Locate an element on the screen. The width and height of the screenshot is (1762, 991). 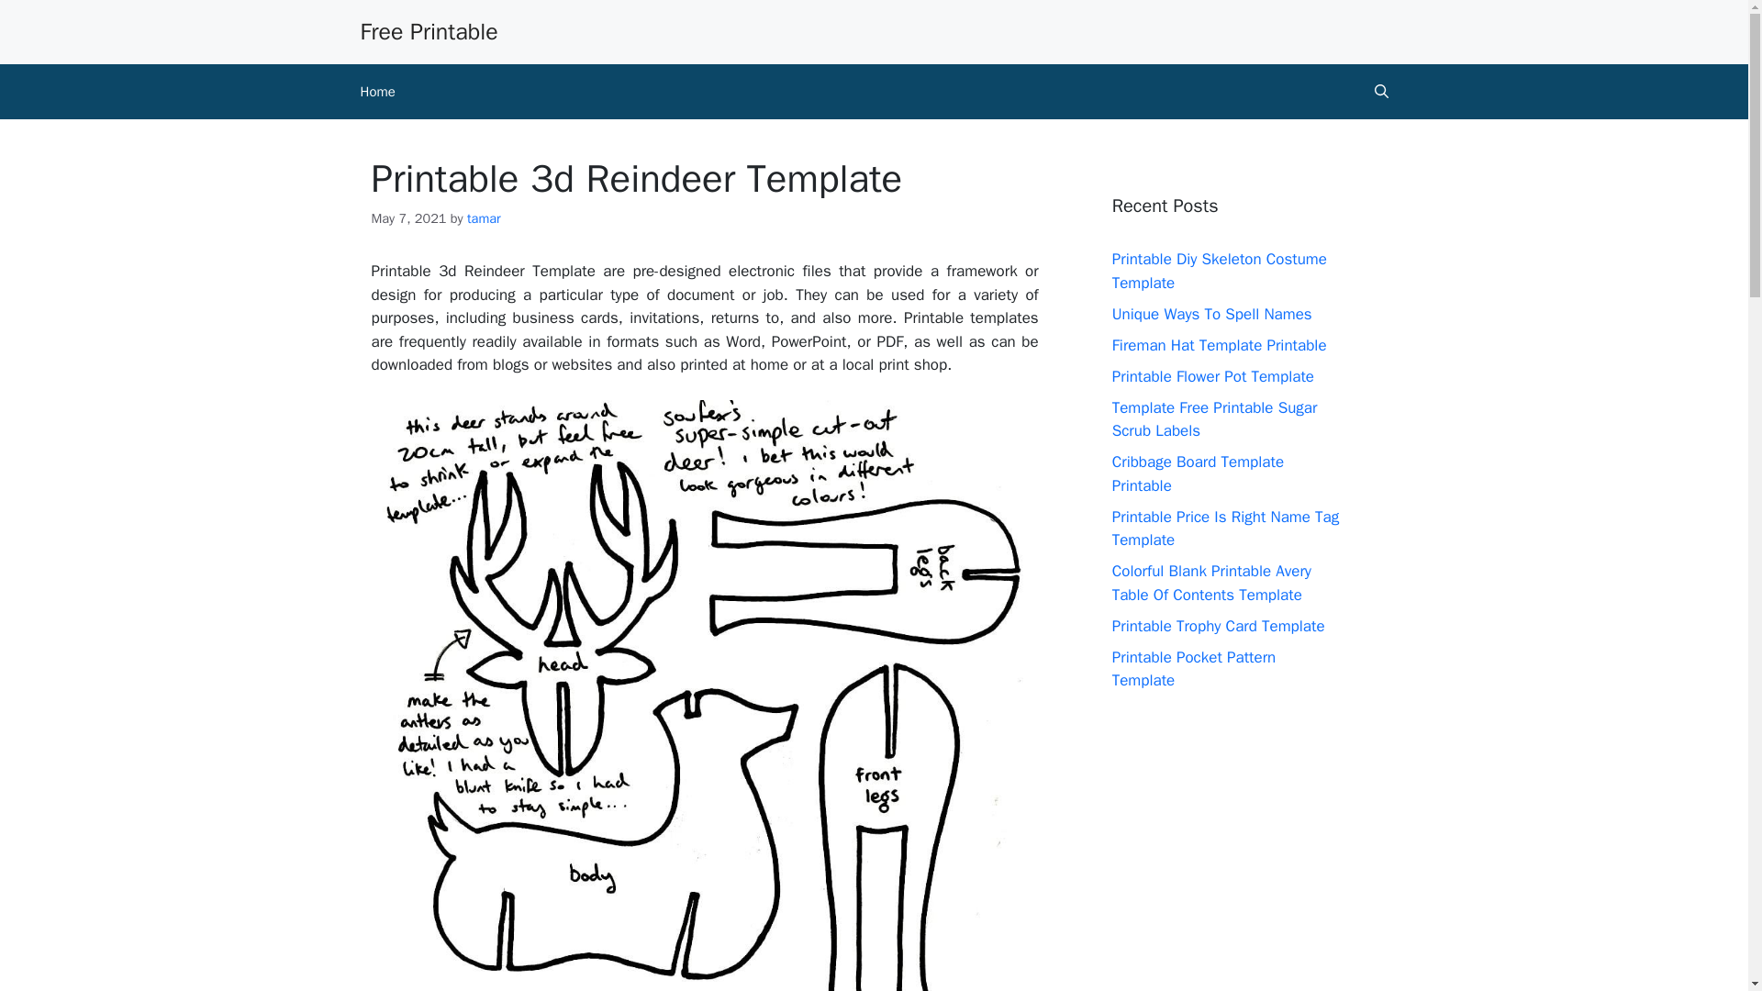
Colorful Blank Printable Avery Table Of Contents Template is located at coordinates (1211, 583).